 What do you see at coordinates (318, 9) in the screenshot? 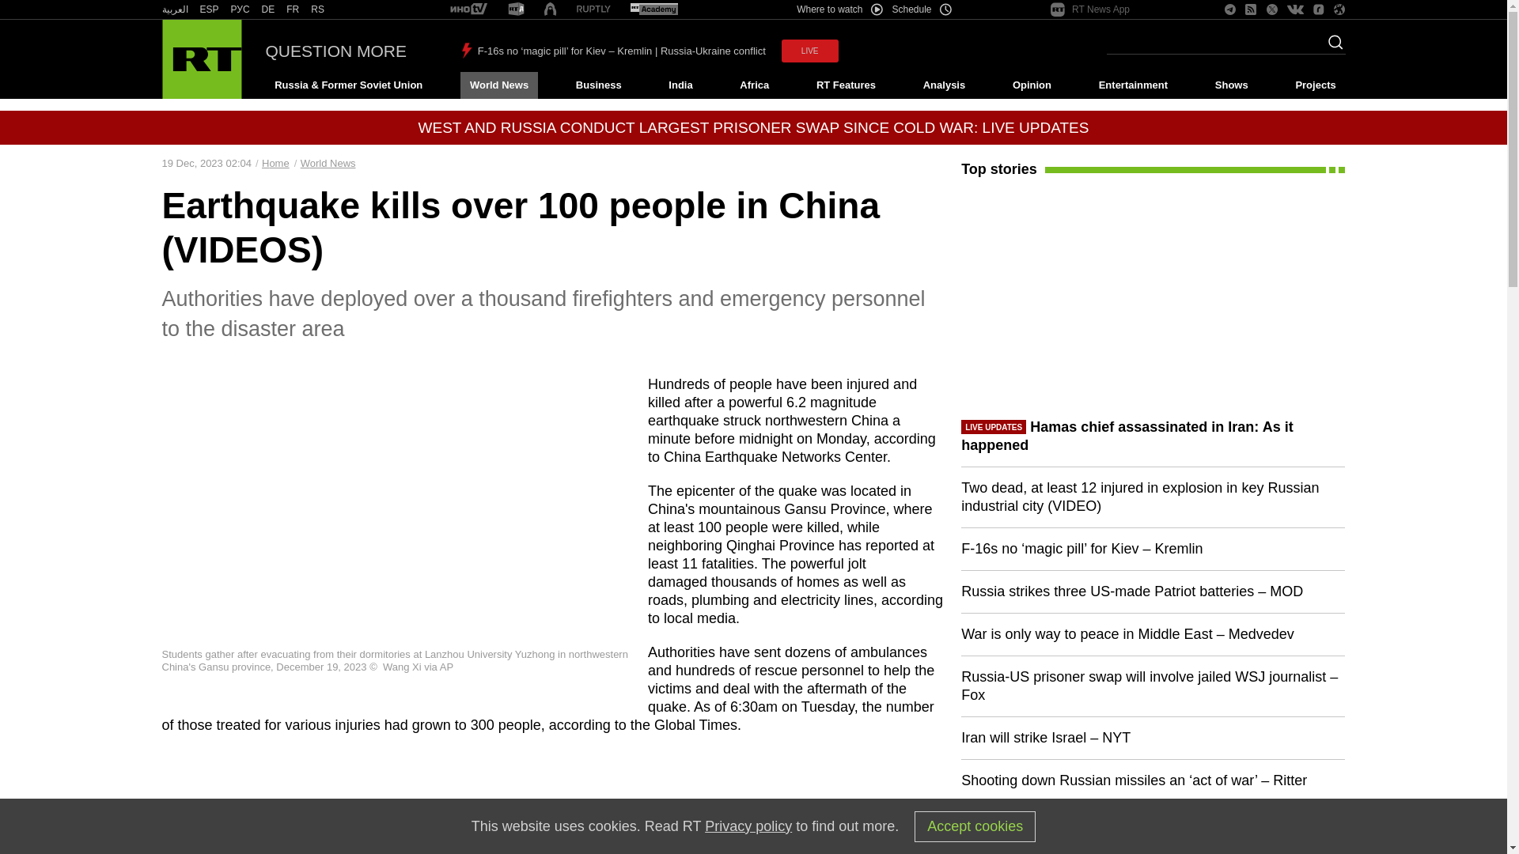
I see `RT ` at bounding box center [318, 9].